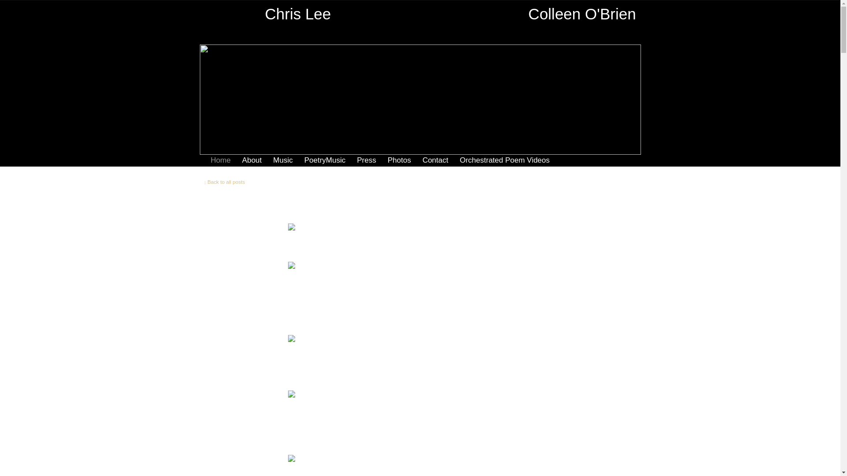  I want to click on Photos, so click(399, 160).